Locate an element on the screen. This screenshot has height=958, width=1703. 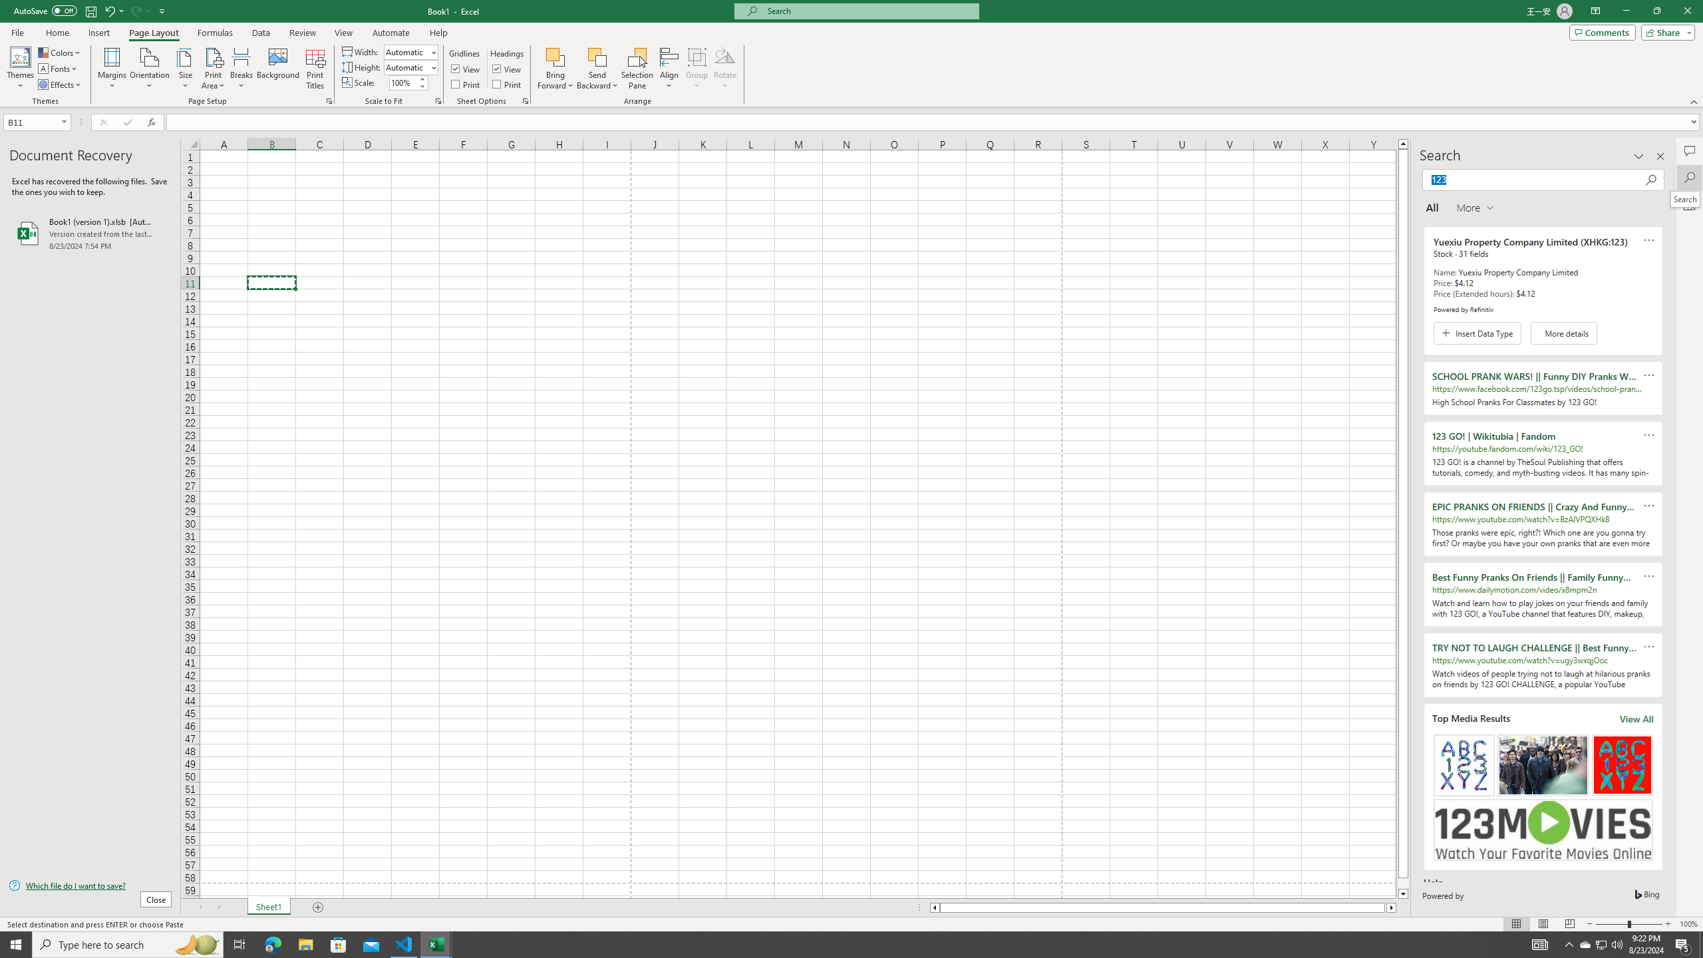
Rotate is located at coordinates (725, 69).